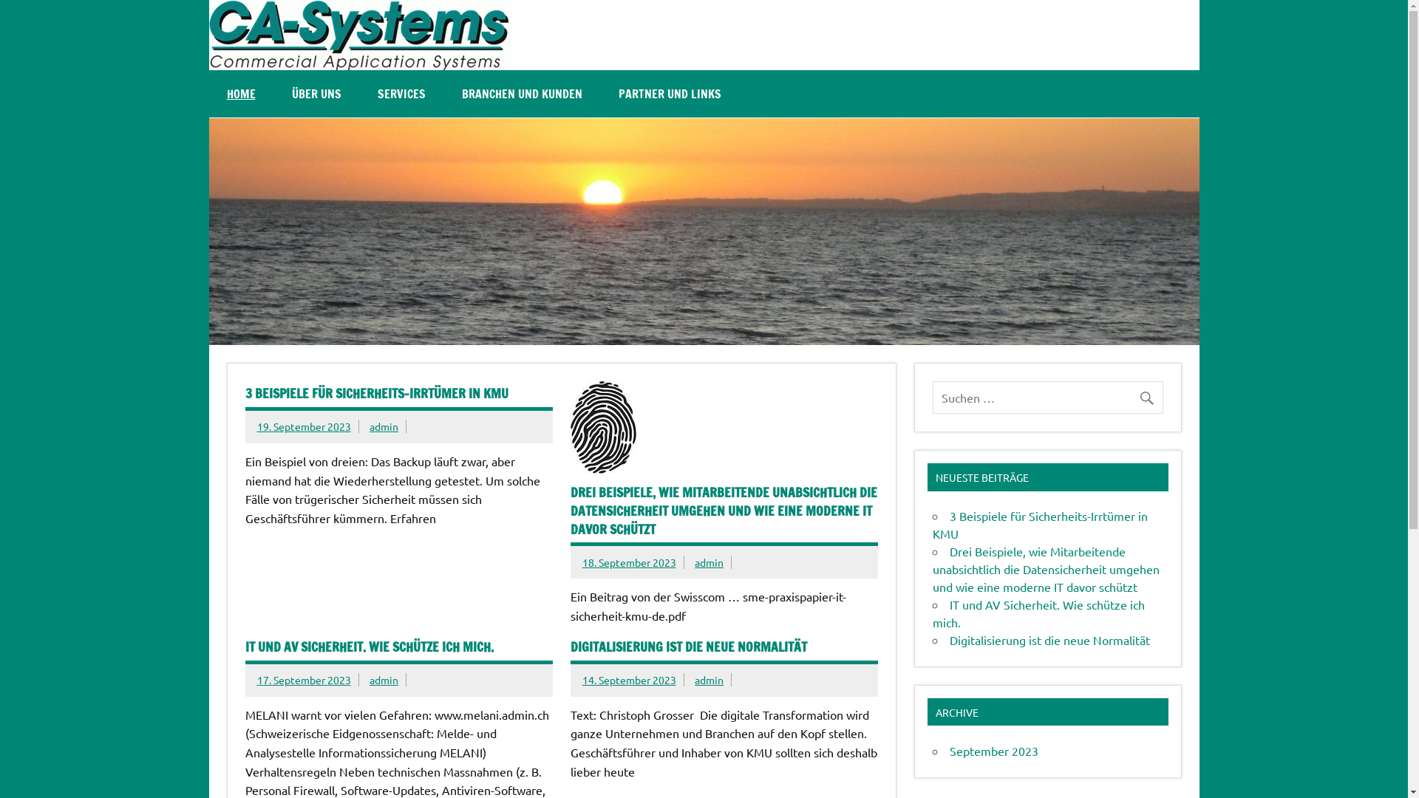 The height and width of the screenshot is (798, 1419). I want to click on admin, so click(384, 426).